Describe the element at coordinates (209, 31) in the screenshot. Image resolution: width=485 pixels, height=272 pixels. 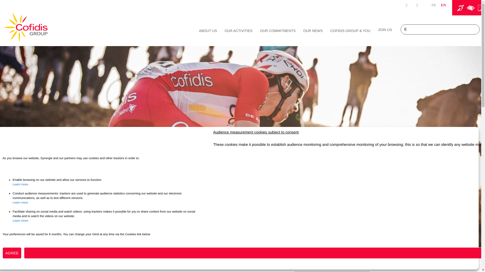
I see `ABOUT US` at that location.